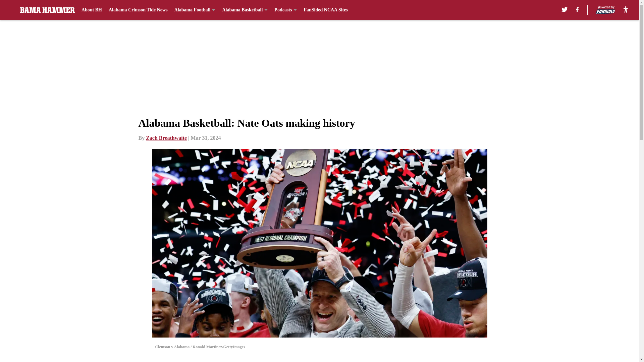  What do you see at coordinates (325, 10) in the screenshot?
I see `FanSided NCAA Sites` at bounding box center [325, 10].